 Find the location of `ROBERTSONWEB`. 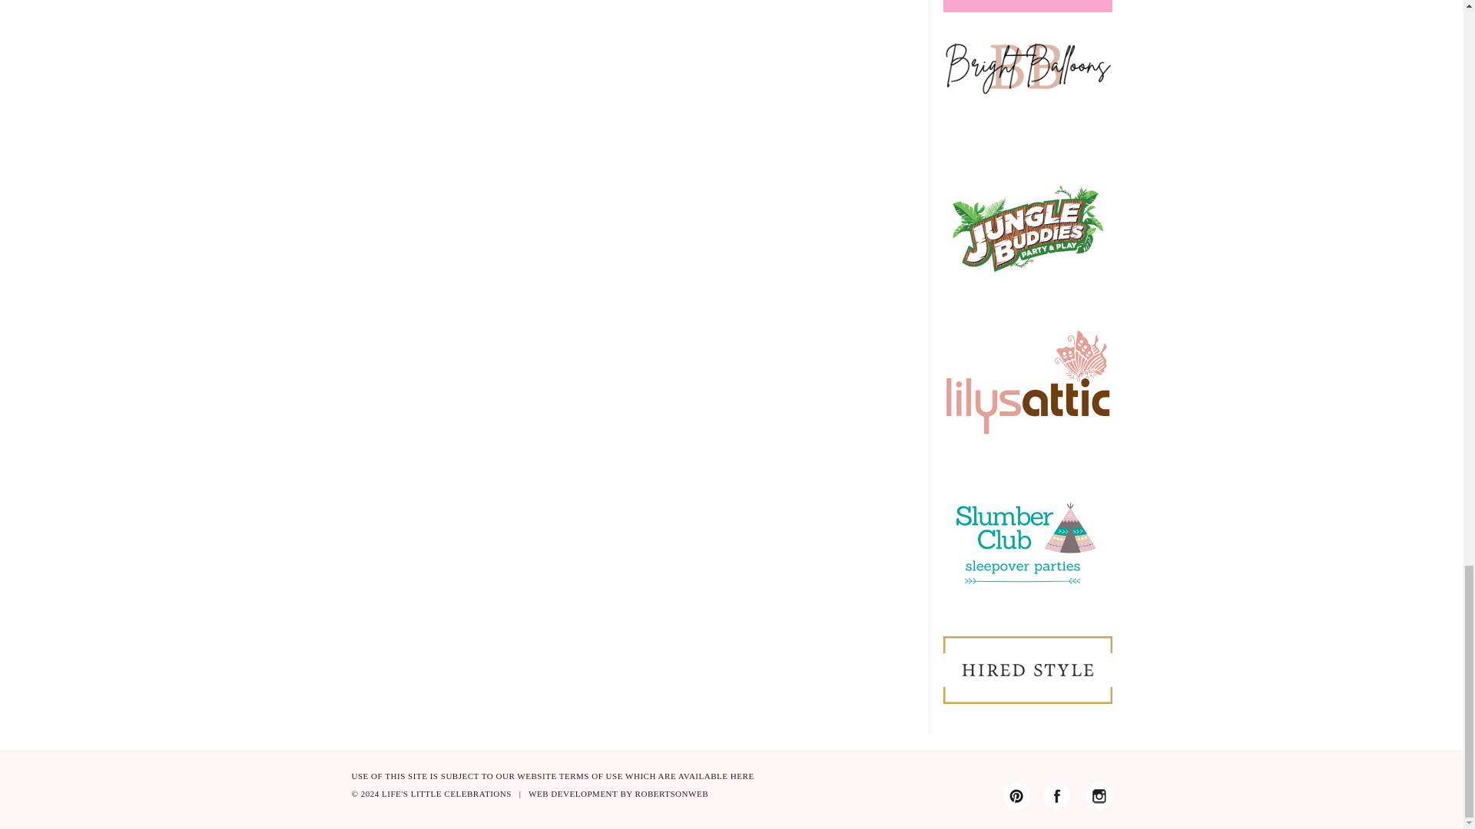

ROBERTSONWEB is located at coordinates (671, 794).